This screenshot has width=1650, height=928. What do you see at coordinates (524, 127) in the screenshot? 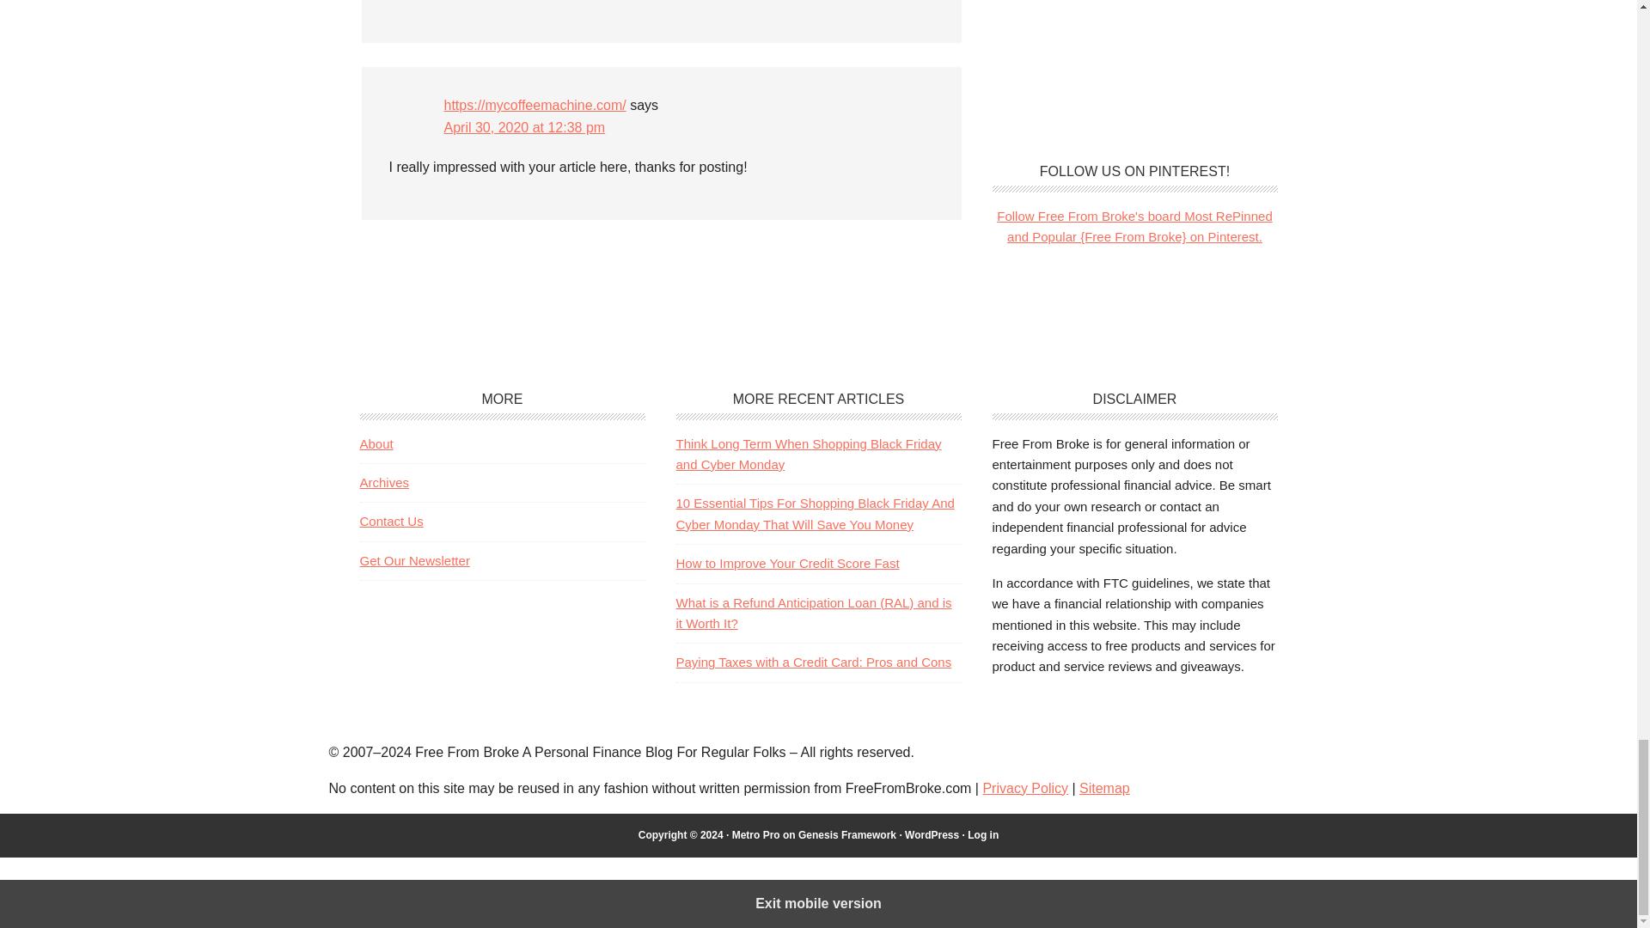
I see `April 30, 2020 at 12:38 pm` at bounding box center [524, 127].